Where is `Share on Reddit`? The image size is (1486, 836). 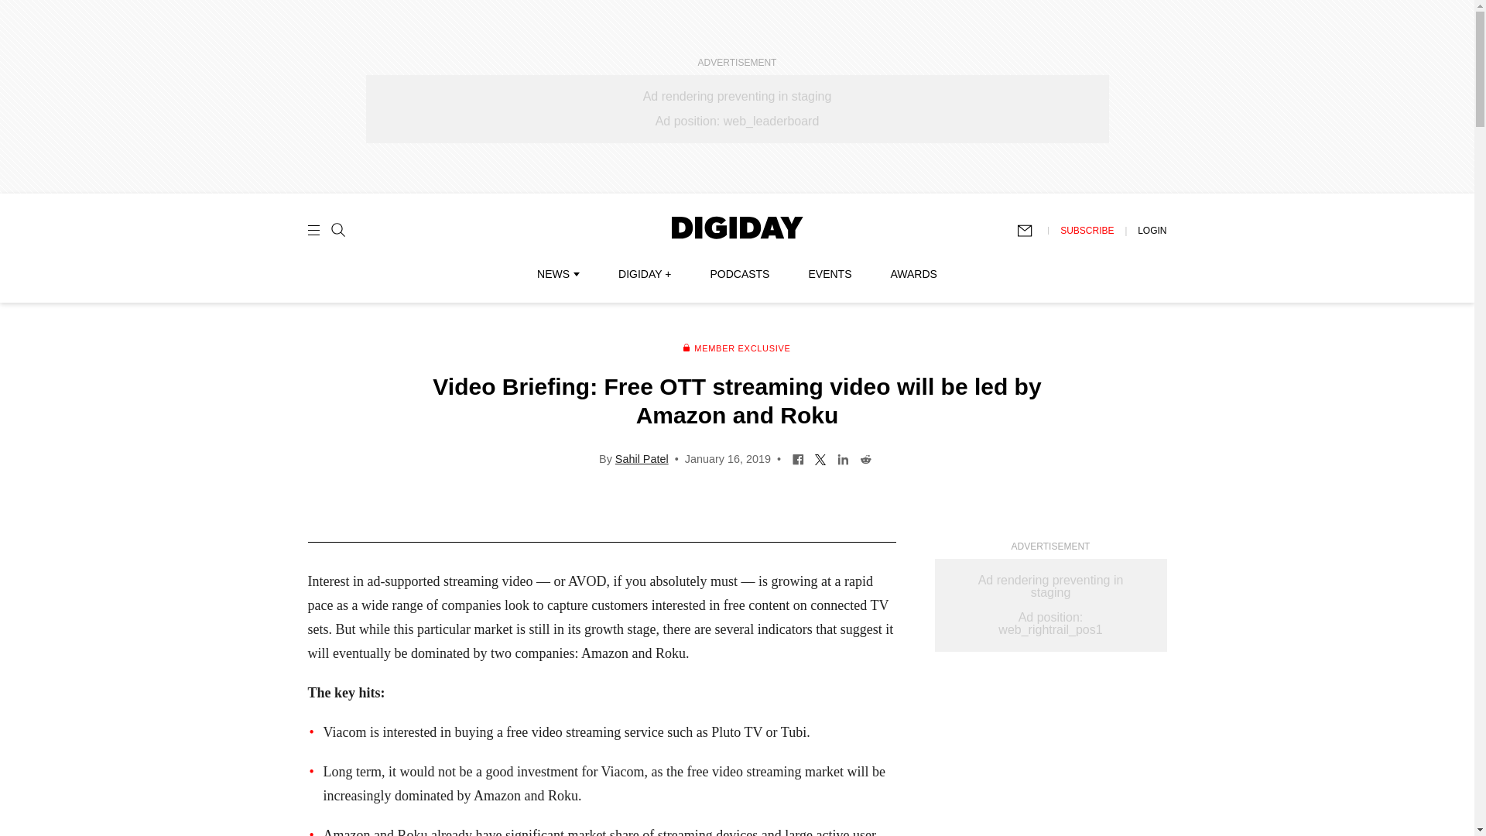
Share on Reddit is located at coordinates (865, 458).